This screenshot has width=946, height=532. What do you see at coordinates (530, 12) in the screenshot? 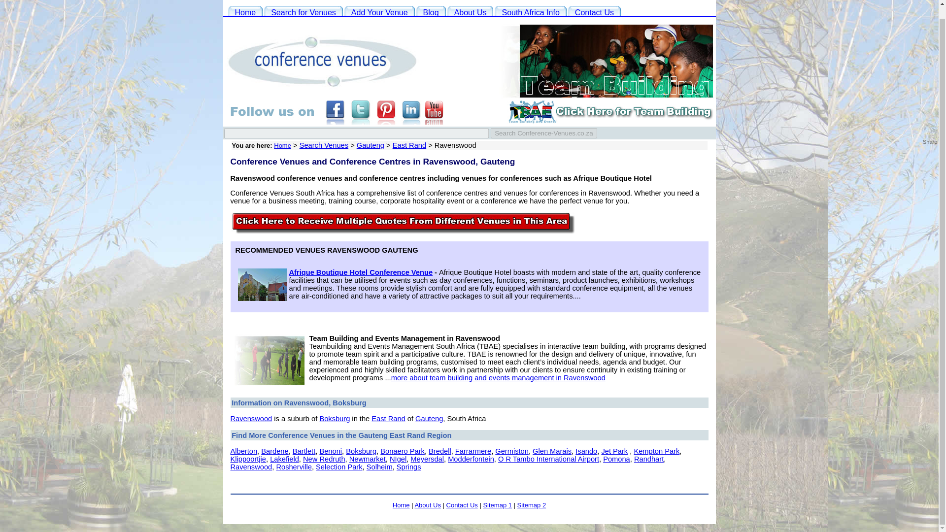
I see `South Africa Info` at bounding box center [530, 12].